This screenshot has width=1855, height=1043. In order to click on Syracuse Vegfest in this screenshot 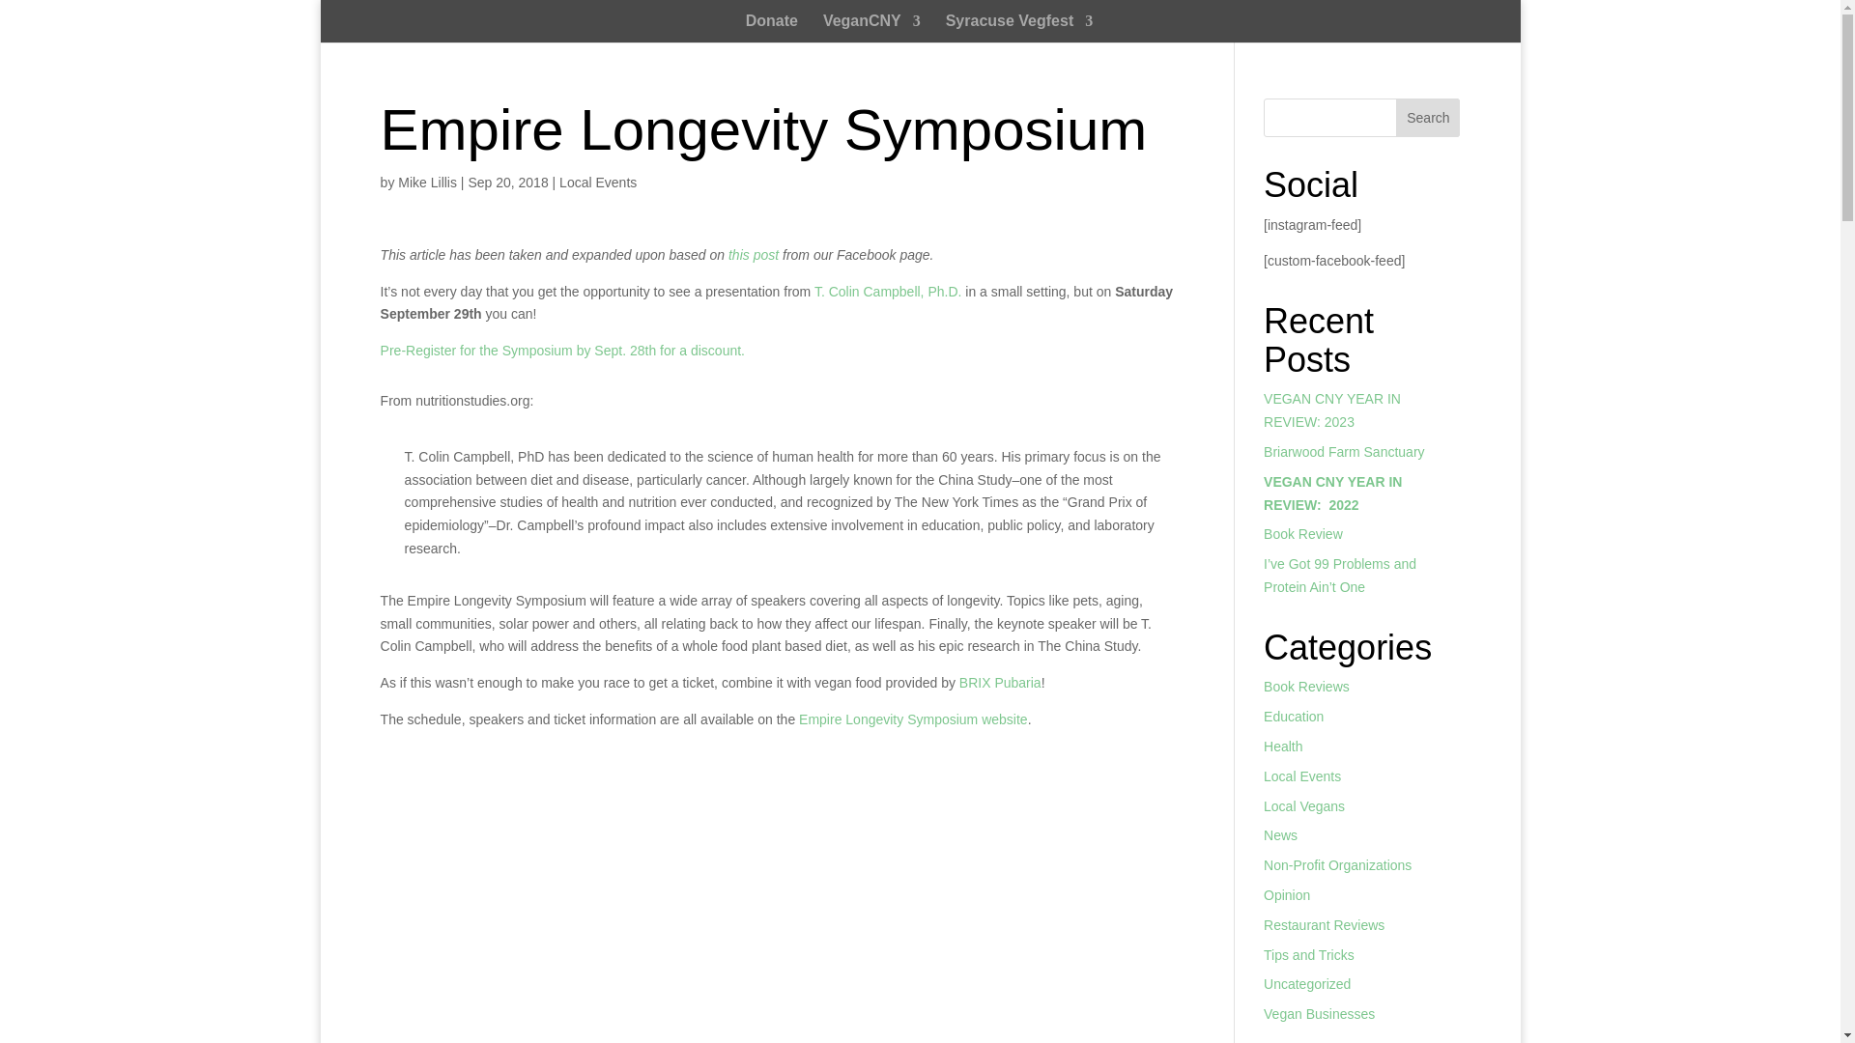, I will do `click(1020, 29)`.